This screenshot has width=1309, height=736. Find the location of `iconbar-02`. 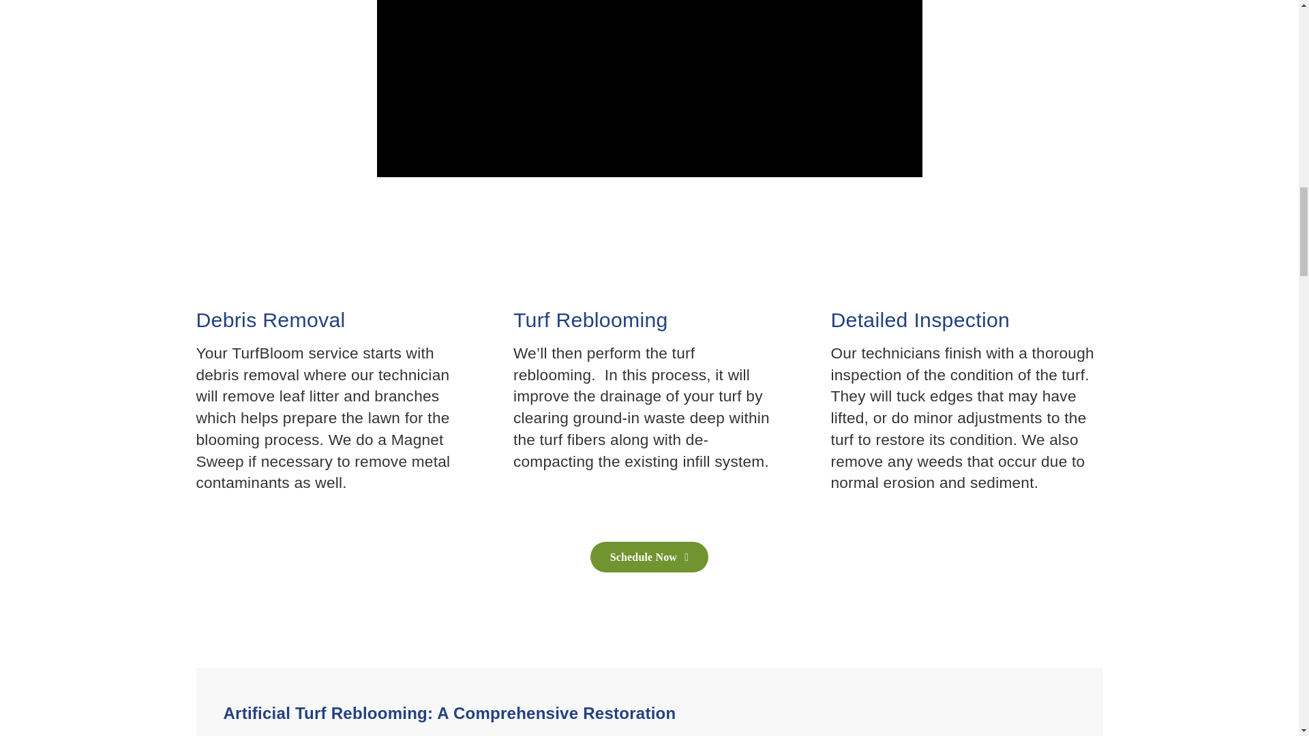

iconbar-02 is located at coordinates (615, 277).